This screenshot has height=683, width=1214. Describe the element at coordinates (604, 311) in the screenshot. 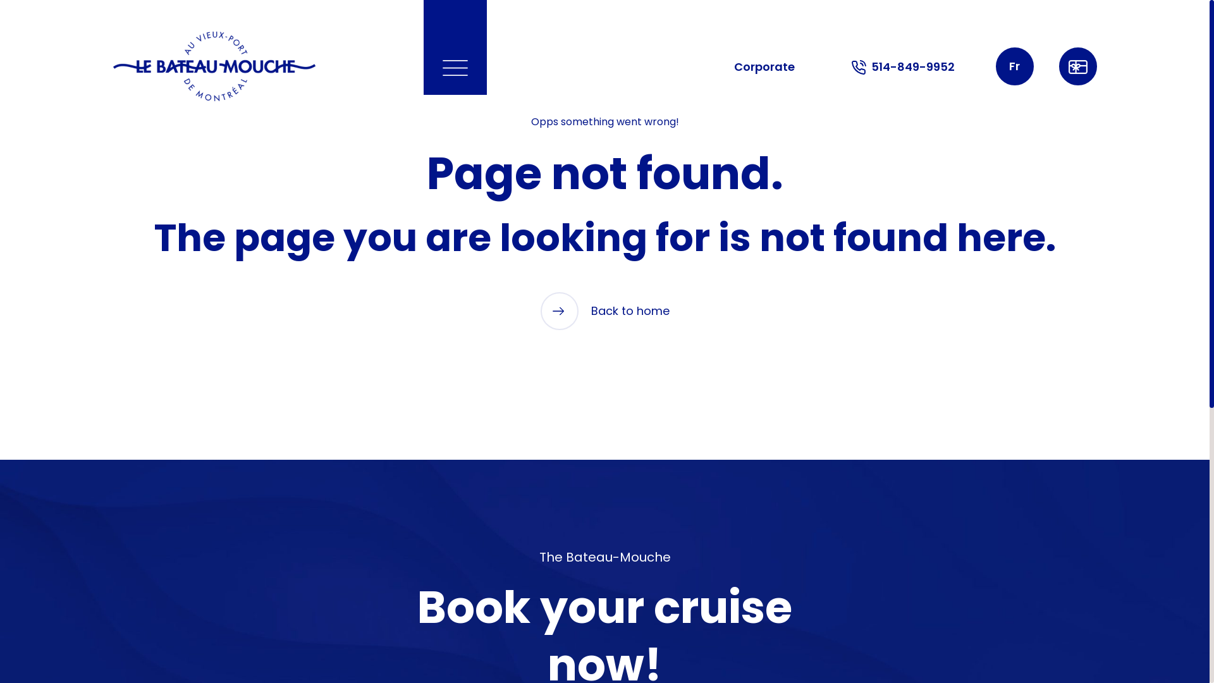

I see `Back to home` at that location.